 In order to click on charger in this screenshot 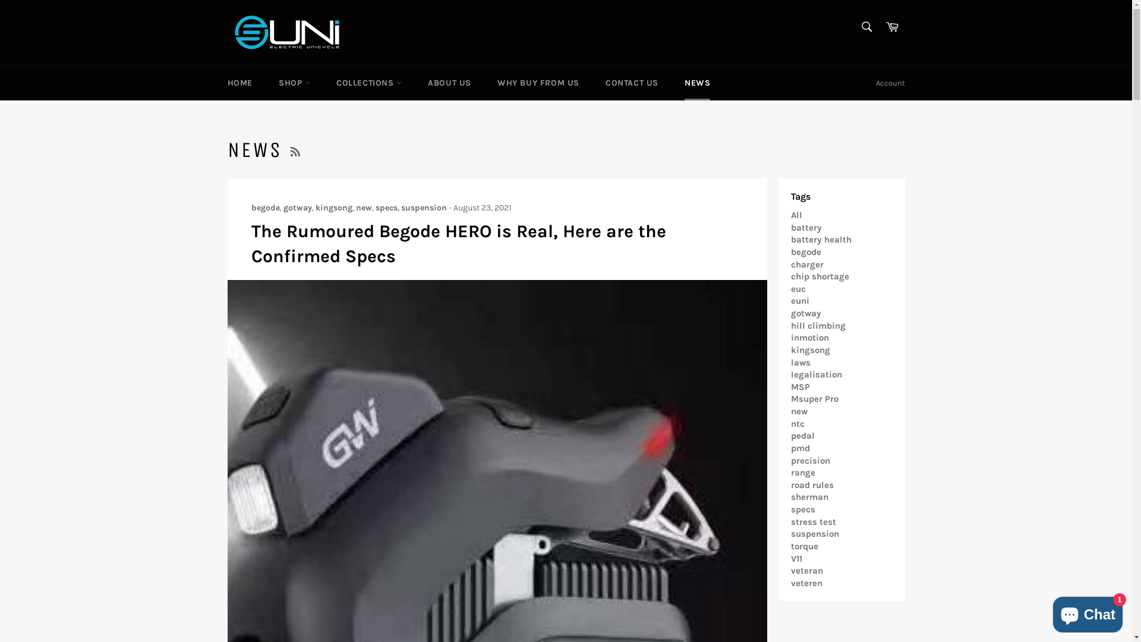, I will do `click(807, 265)`.